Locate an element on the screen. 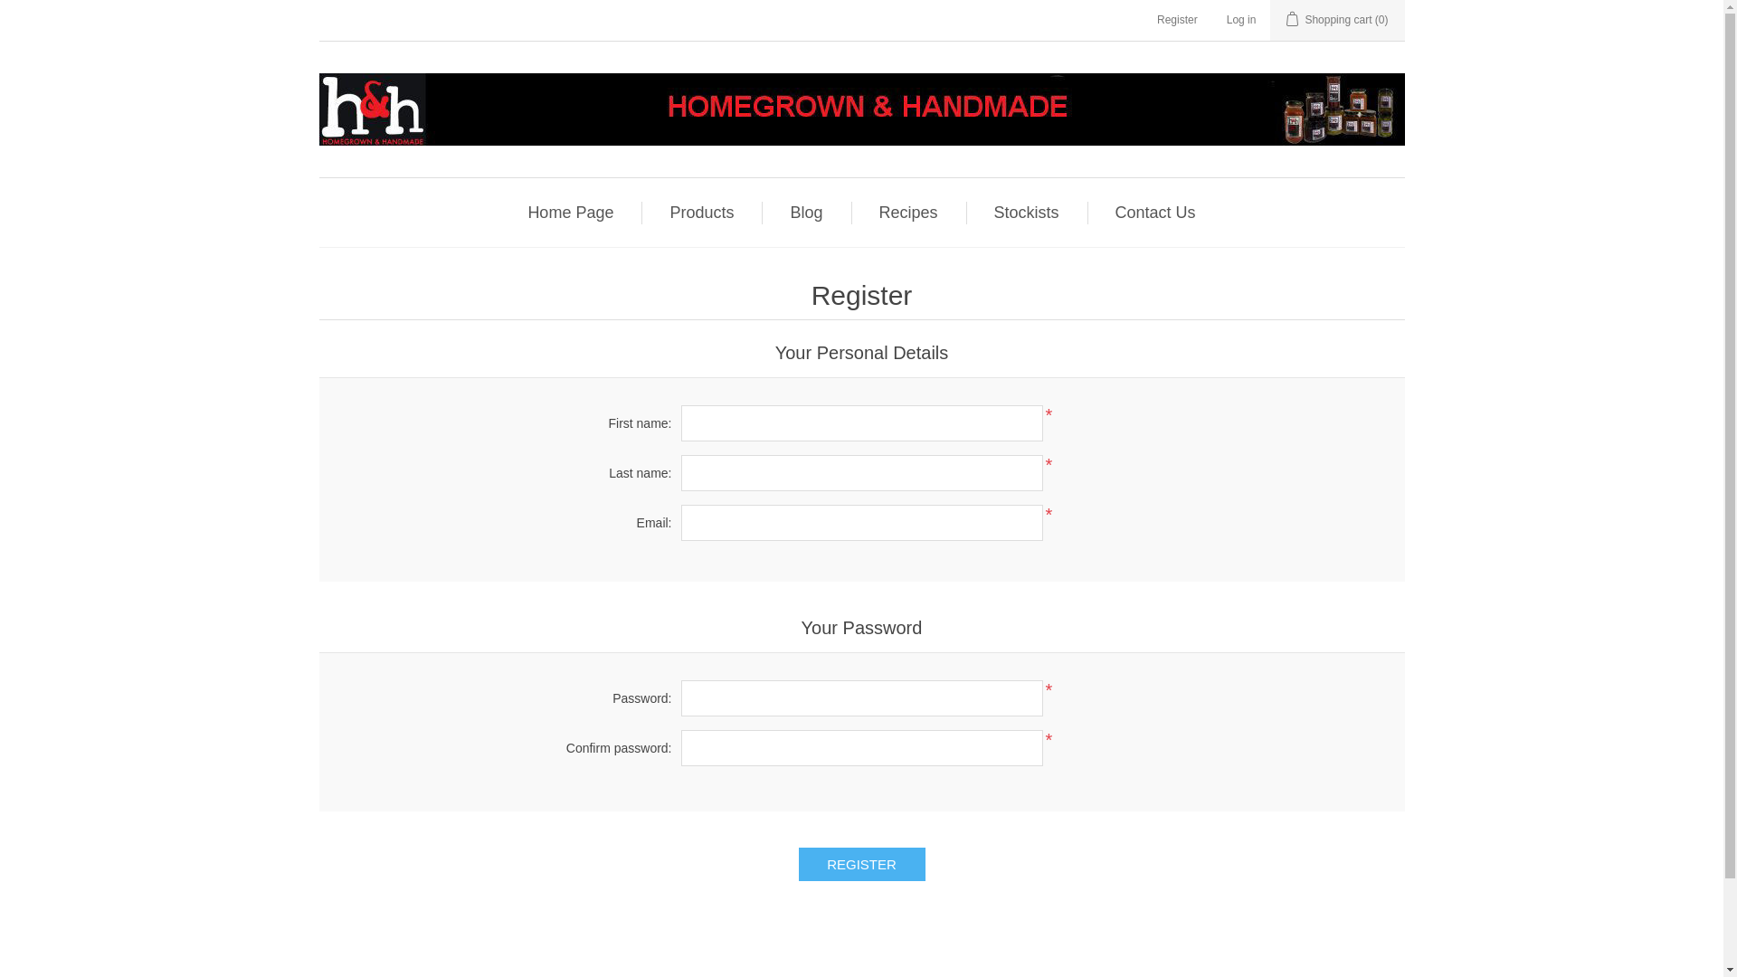 This screenshot has height=977, width=1737. Recipes is located at coordinates (908, 213).